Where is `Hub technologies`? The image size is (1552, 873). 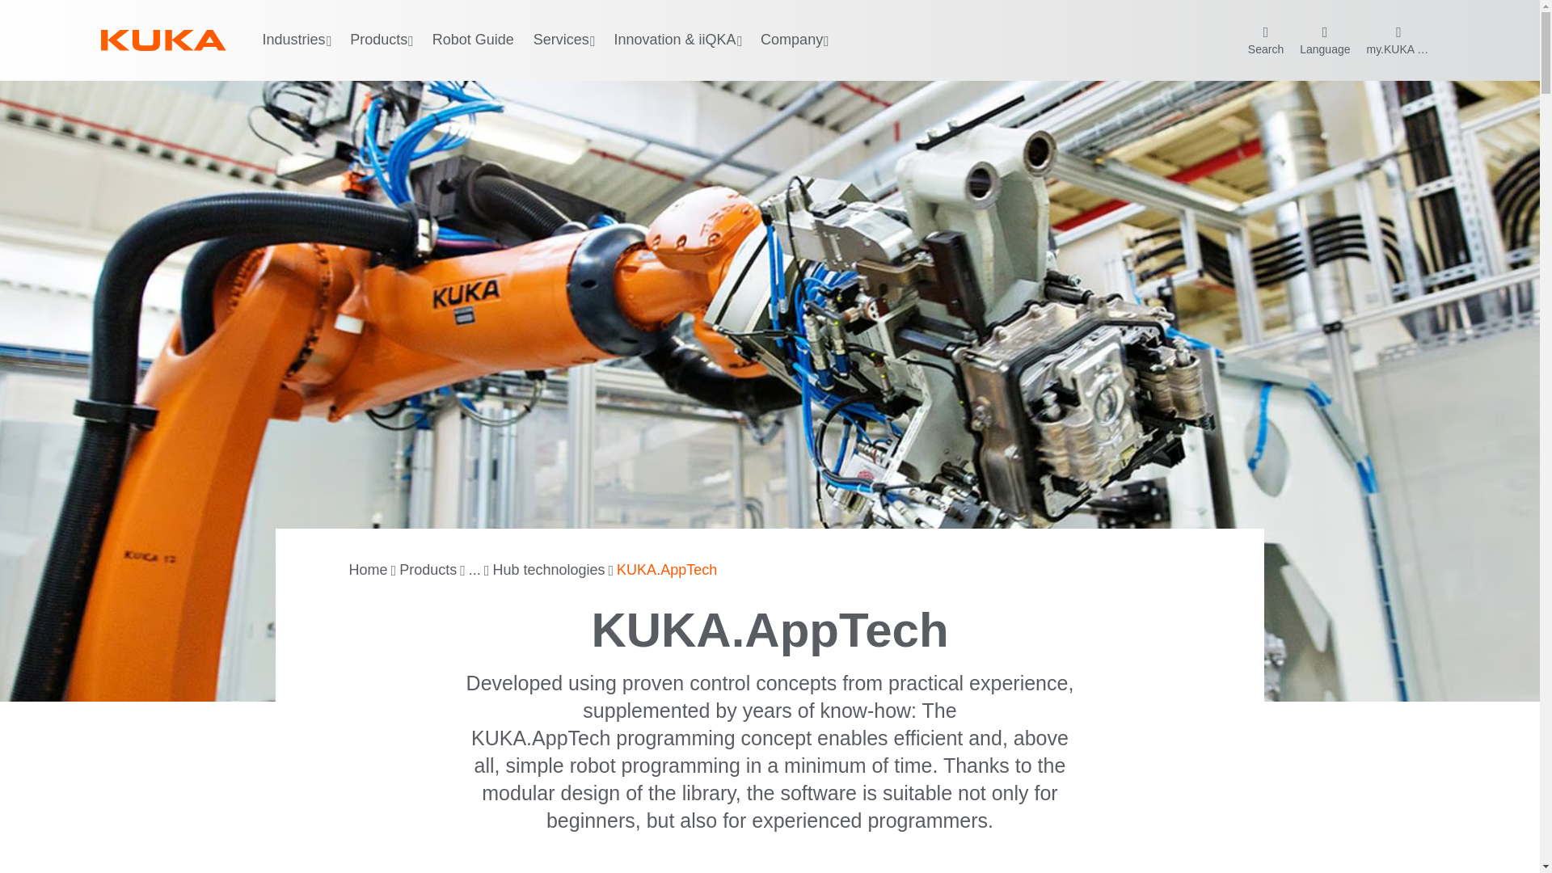 Hub technologies is located at coordinates (548, 571).